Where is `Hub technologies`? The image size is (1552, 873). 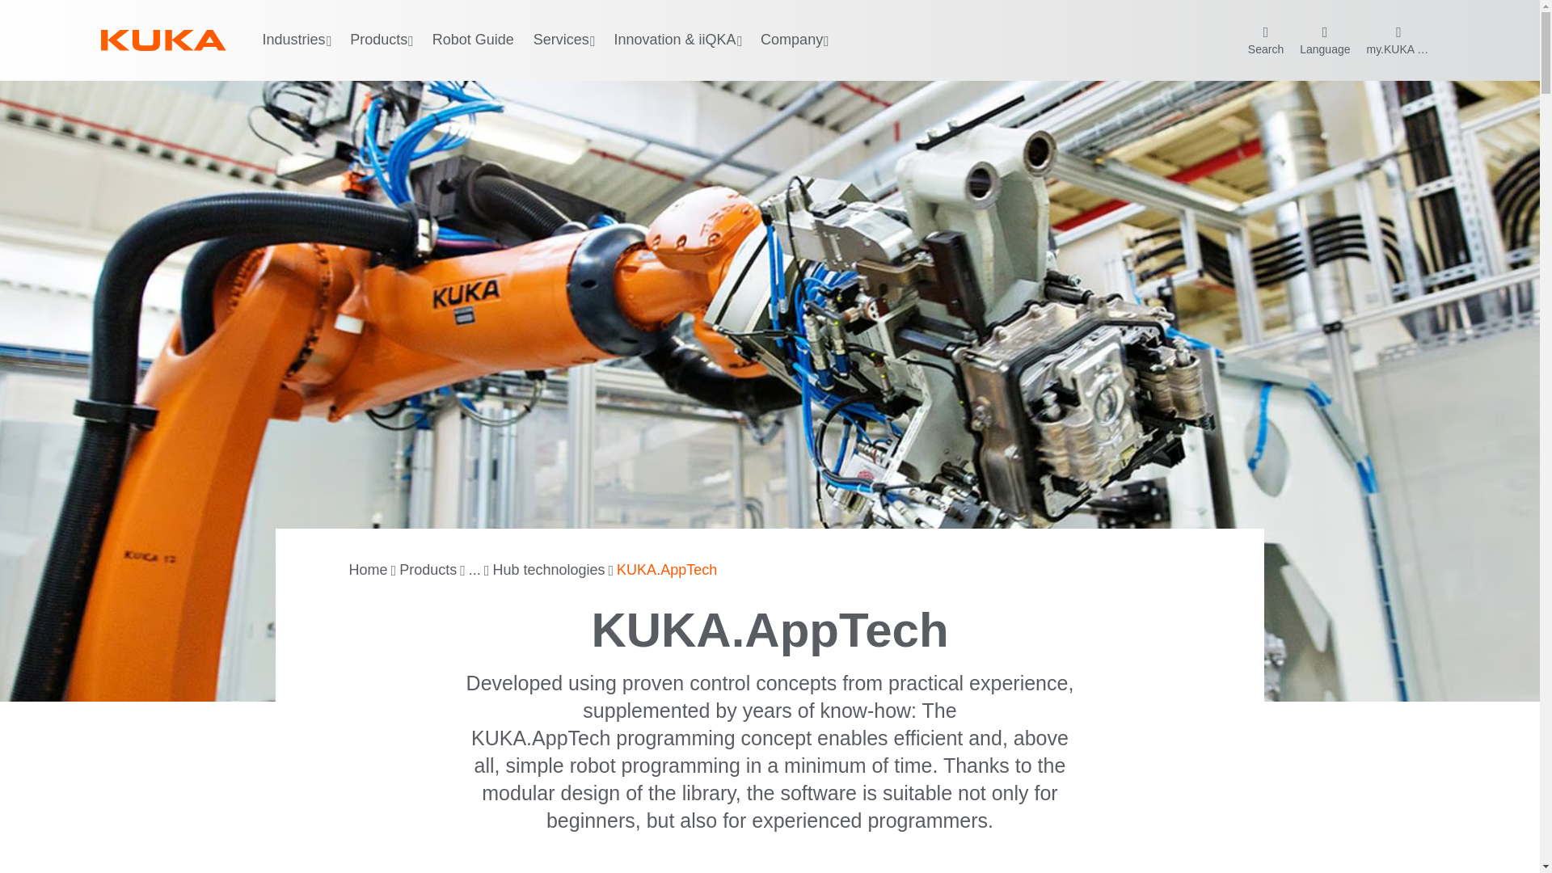 Hub technologies is located at coordinates (548, 571).